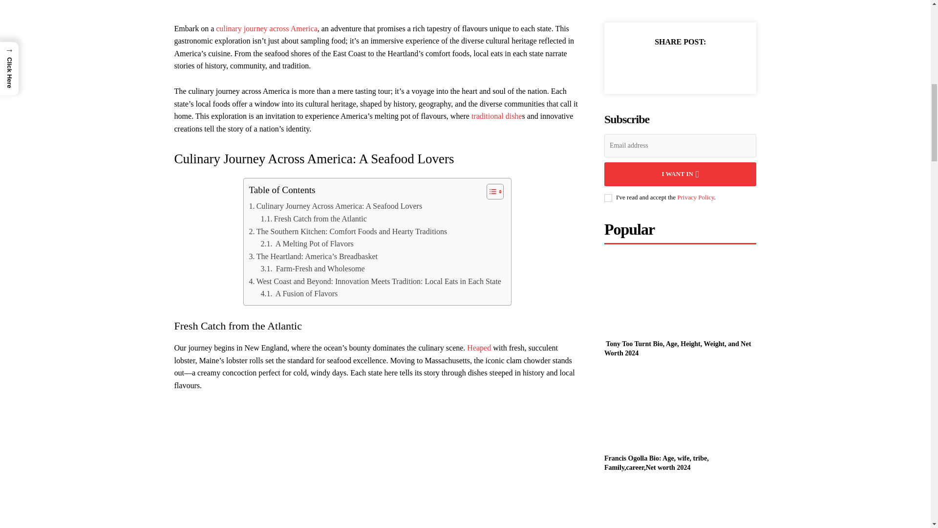 This screenshot has height=528, width=938. Describe the element at coordinates (348, 231) in the screenshot. I see `The Southern Kitchen: Comfort Foods and Hearty Traditions` at that location.